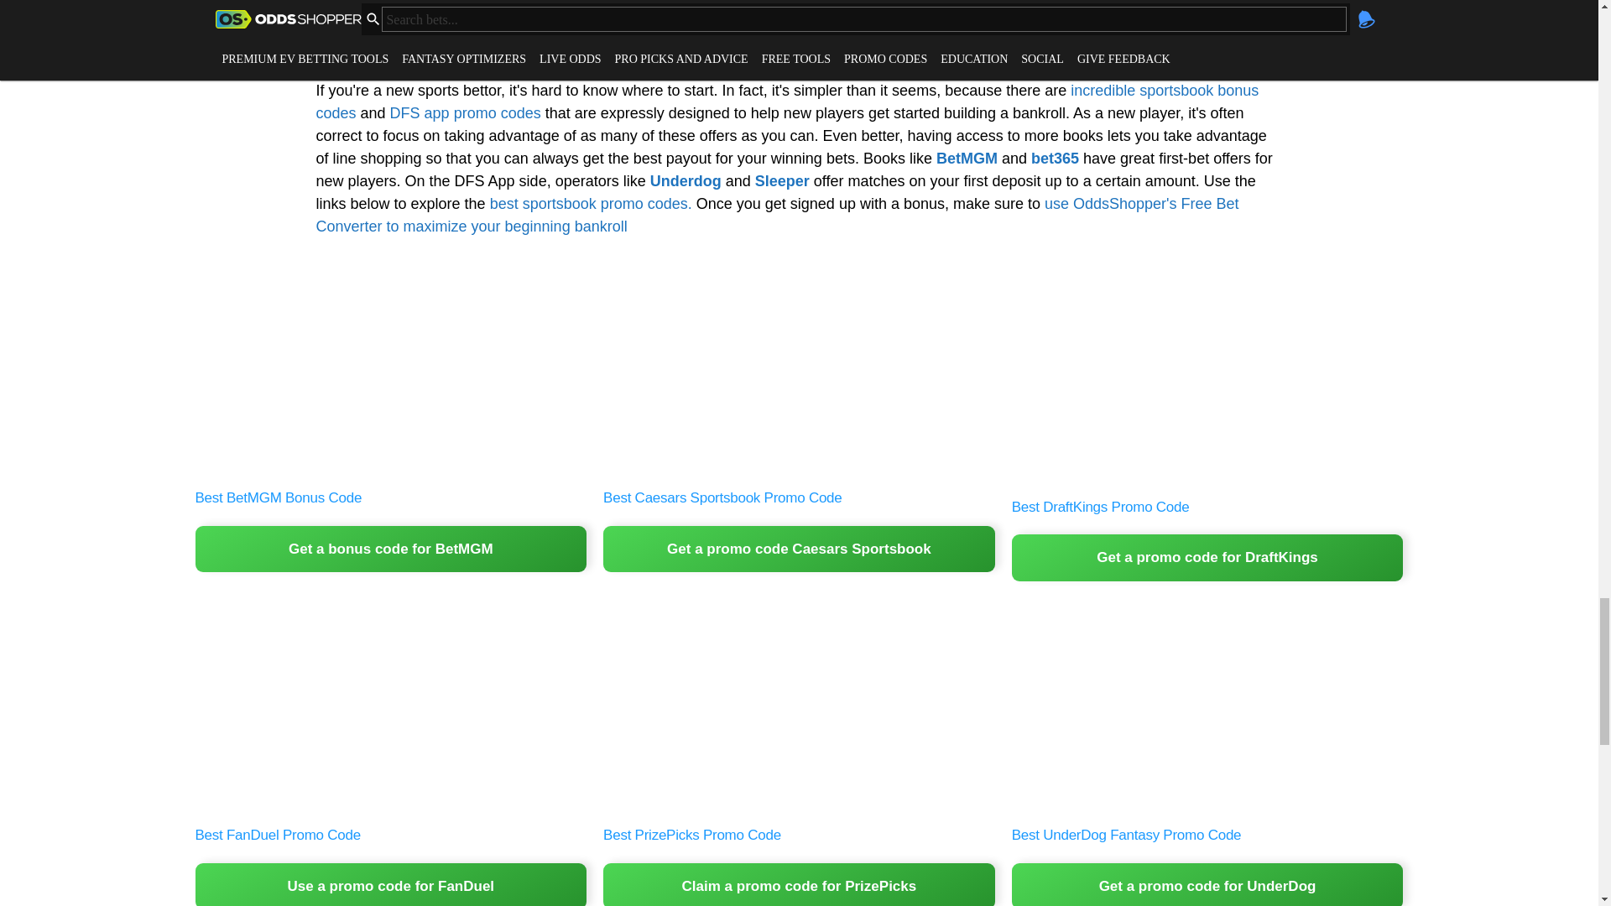  Describe the element at coordinates (799, 708) in the screenshot. I see `prizepicks-featured-link-share-image-1200x675-1` at that location.